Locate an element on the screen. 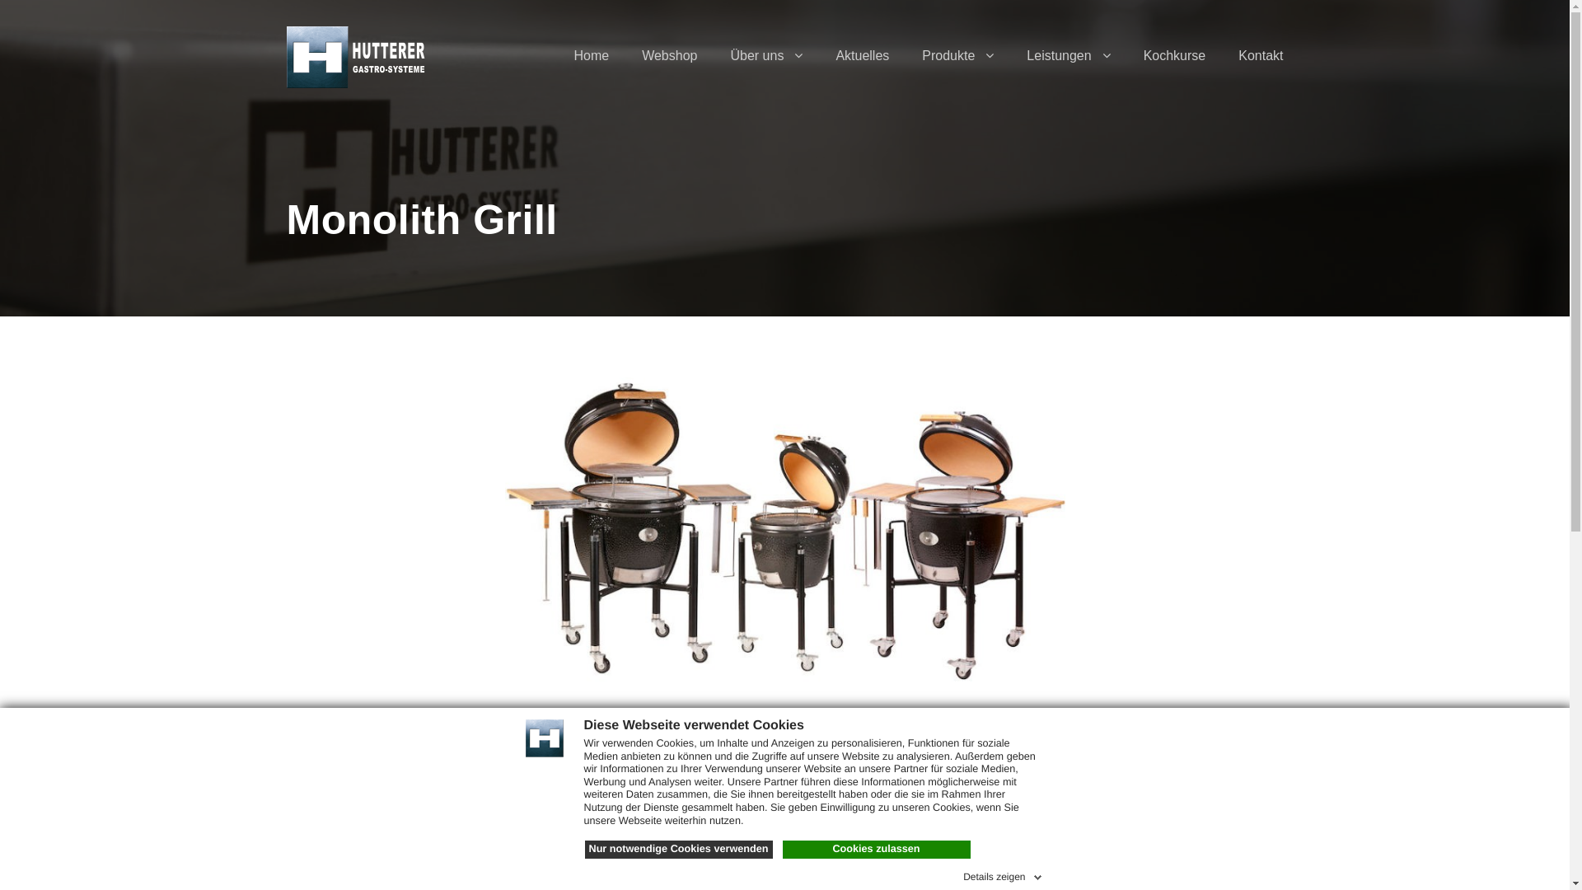 The width and height of the screenshot is (1582, 890). IMPRESSUM is located at coordinates (704, 853).